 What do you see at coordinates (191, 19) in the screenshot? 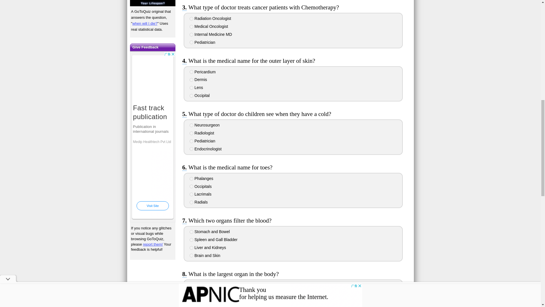
I see `1` at bounding box center [191, 19].